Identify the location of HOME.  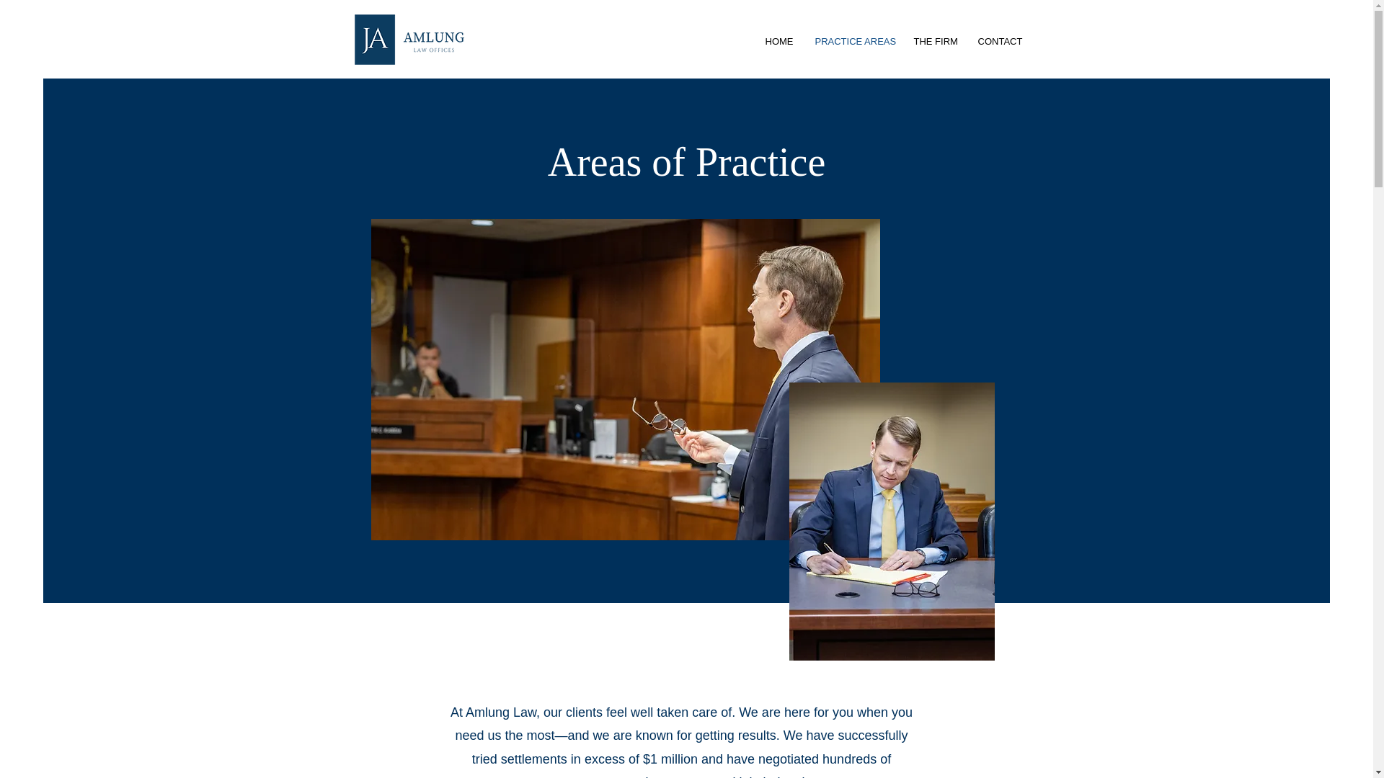
(778, 42).